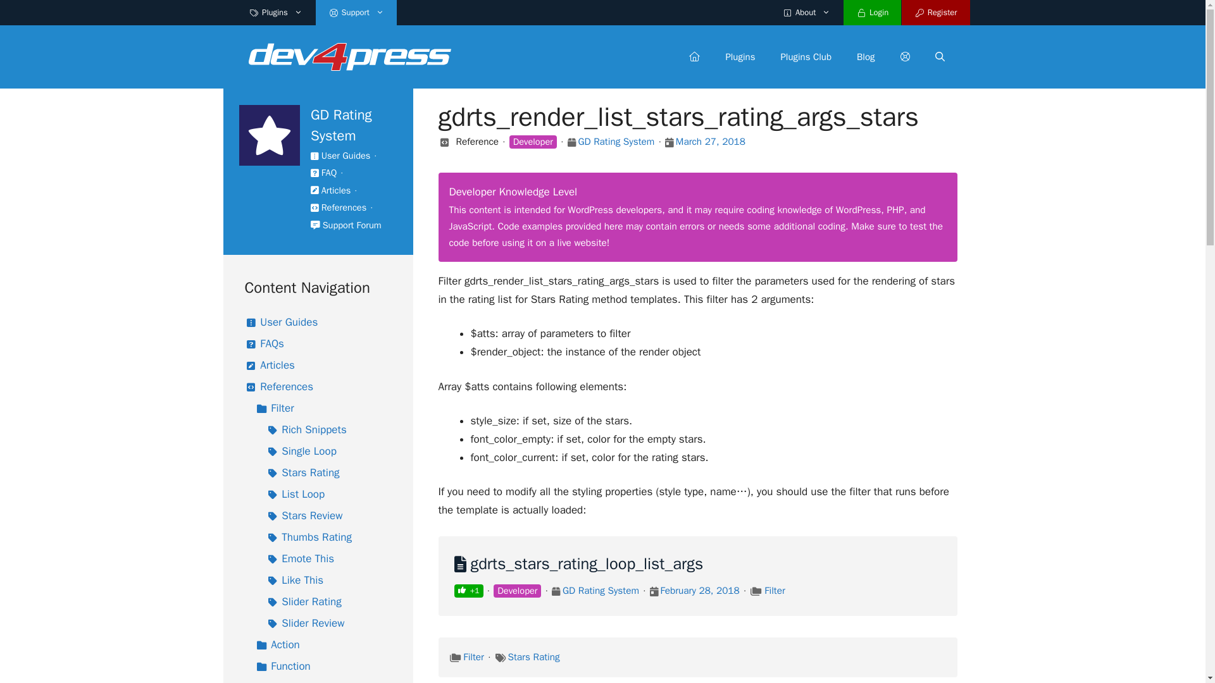 The width and height of the screenshot is (1215, 683). What do you see at coordinates (740, 57) in the screenshot?
I see `Plugins` at bounding box center [740, 57].